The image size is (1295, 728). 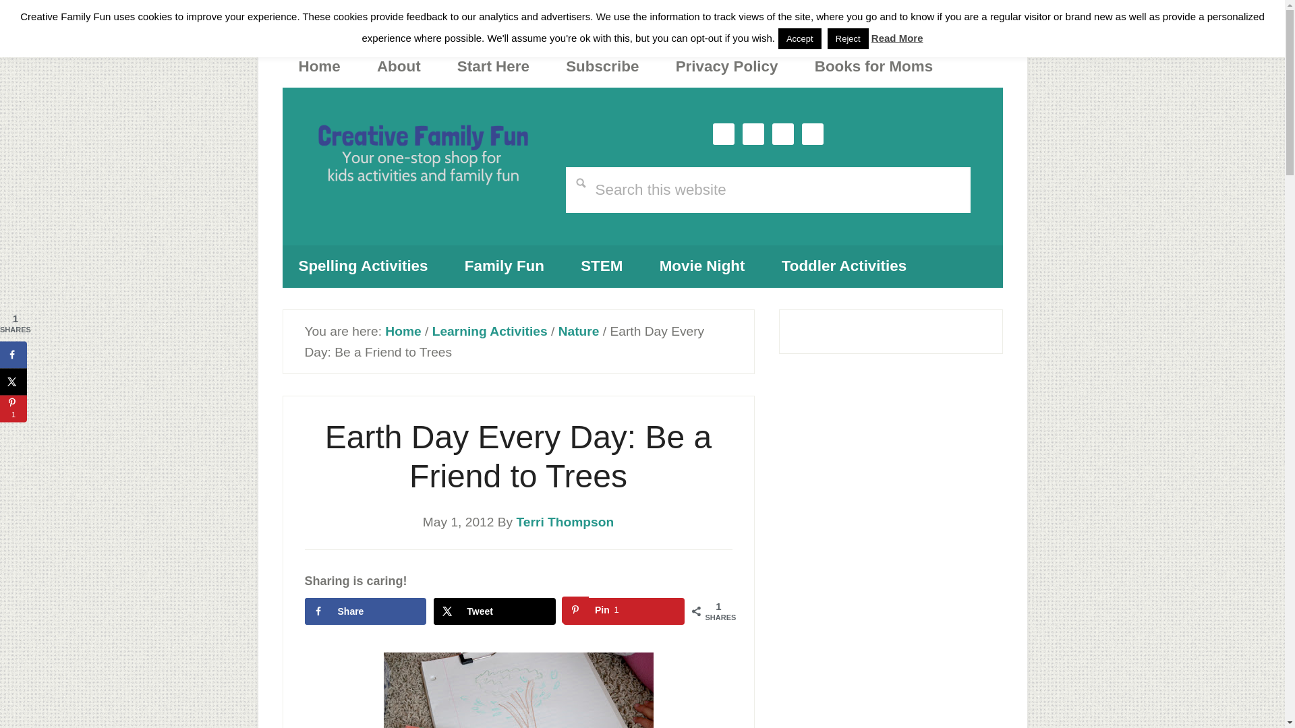 I want to click on Home, so click(x=422, y=157).